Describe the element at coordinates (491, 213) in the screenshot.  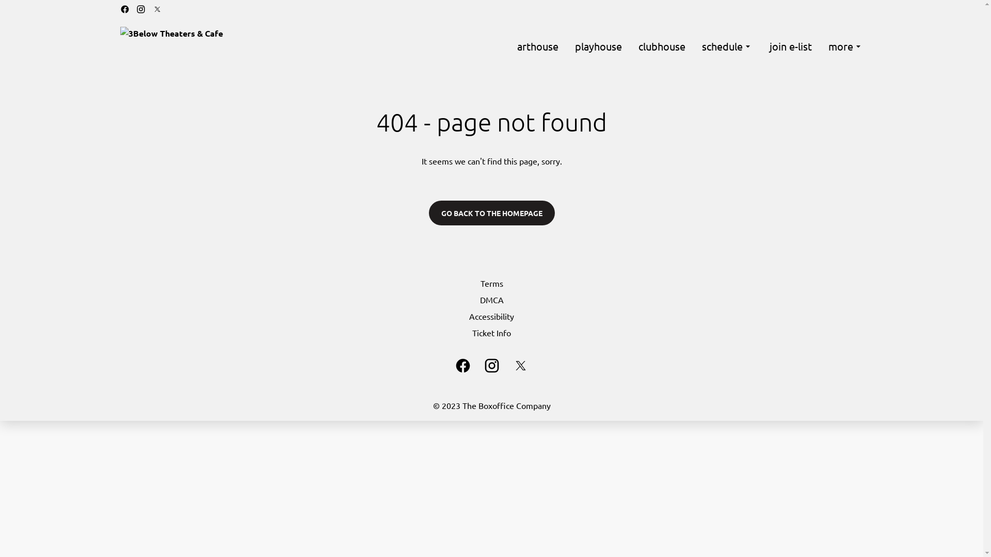
I see `GO BACK TO THE HOMEPAGE` at that location.